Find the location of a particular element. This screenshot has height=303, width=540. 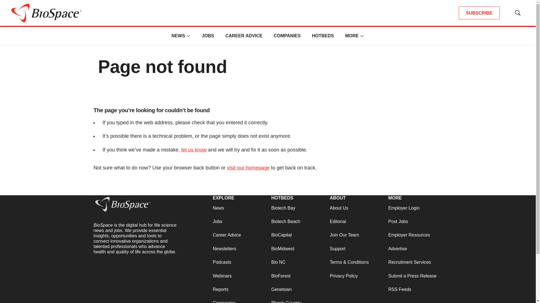

SUBSCRIBE is located at coordinates (479, 13).